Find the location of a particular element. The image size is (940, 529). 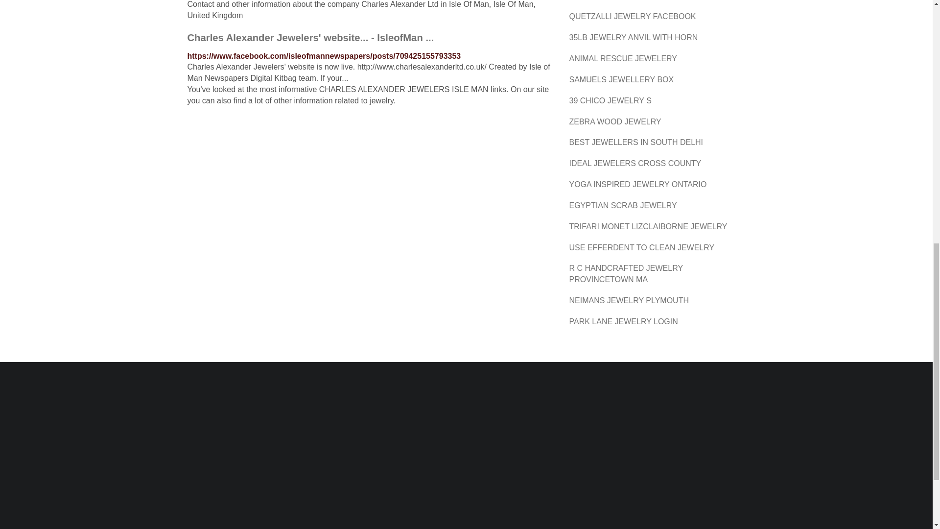

YOGA INSPIRED JEWELRY ONTARIO is located at coordinates (637, 184).